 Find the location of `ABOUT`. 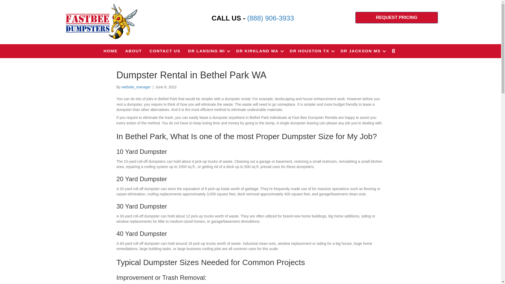

ABOUT is located at coordinates (134, 51).